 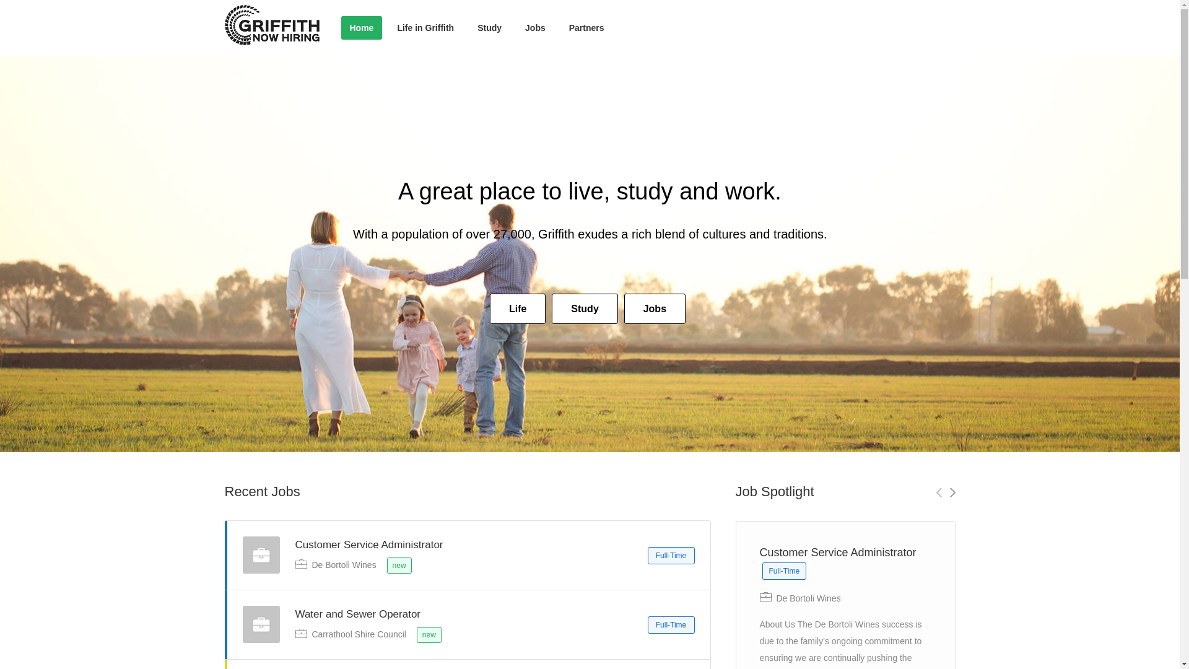 I want to click on Customer Service Administrator Full-Time, so click(x=845, y=574).